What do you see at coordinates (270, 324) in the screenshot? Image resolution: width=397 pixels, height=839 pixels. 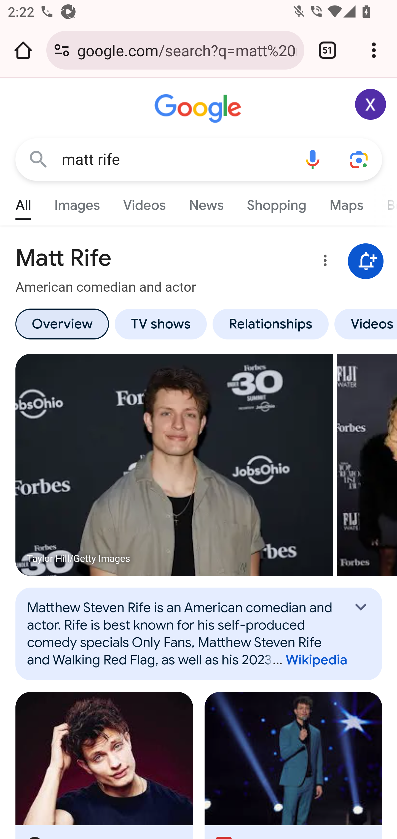 I see `Relationships` at bounding box center [270, 324].